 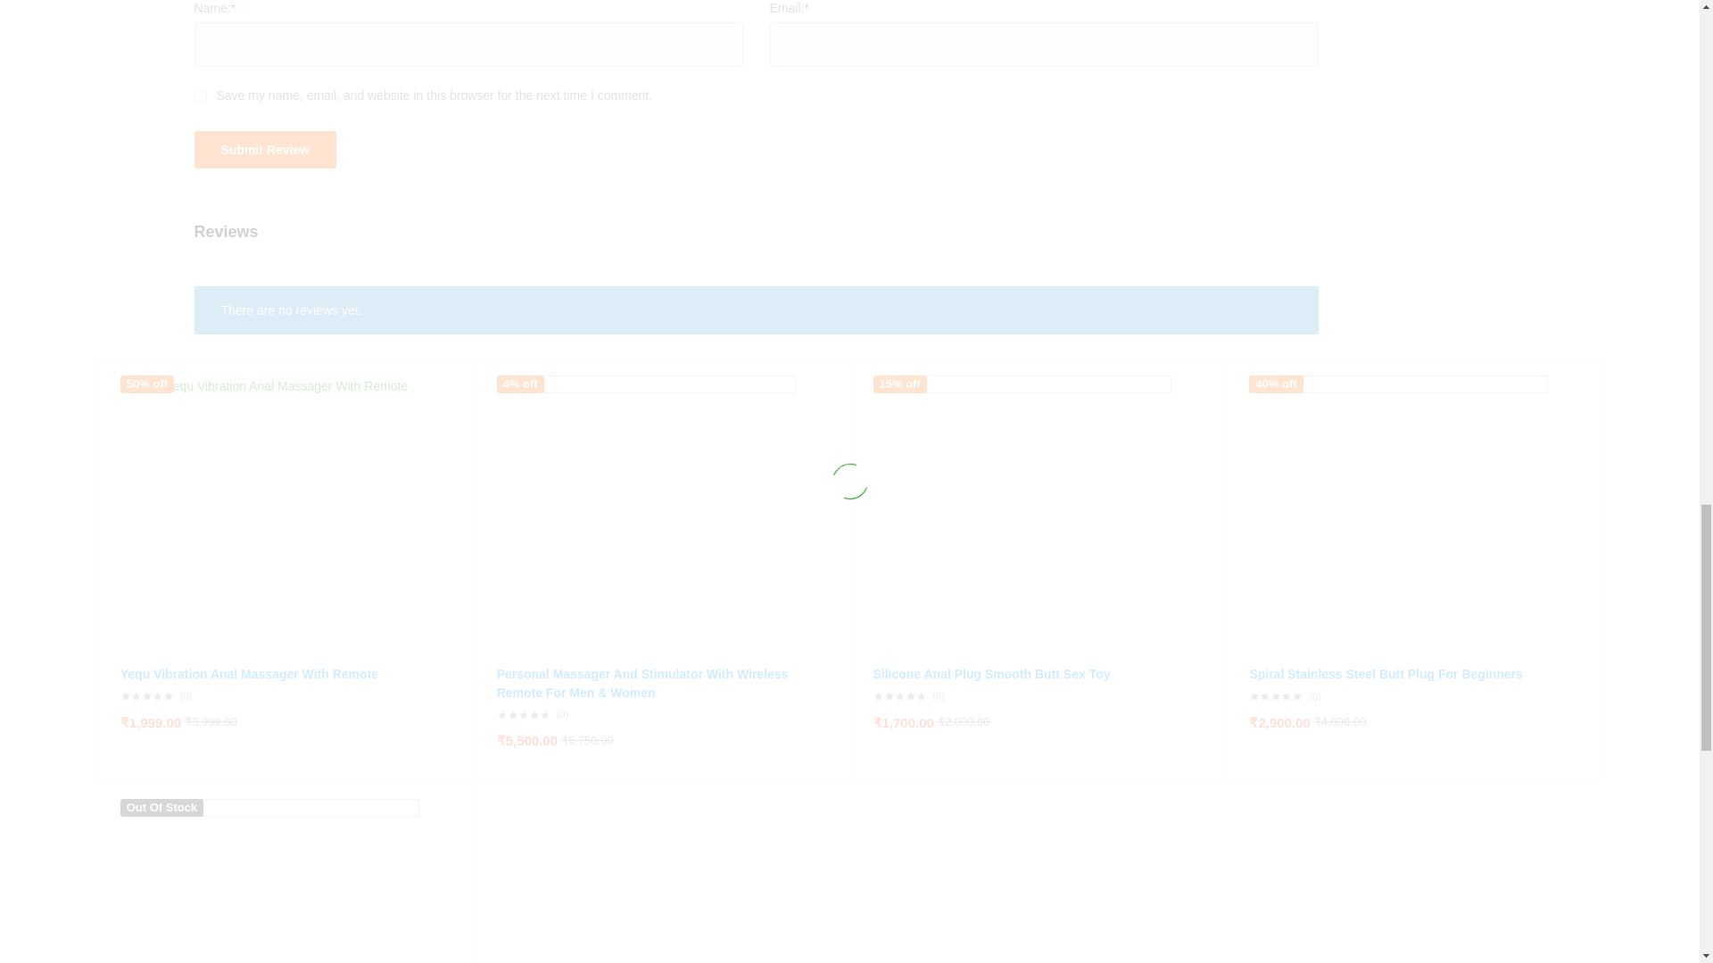 What do you see at coordinates (266, 150) in the screenshot?
I see `Submit Review` at bounding box center [266, 150].